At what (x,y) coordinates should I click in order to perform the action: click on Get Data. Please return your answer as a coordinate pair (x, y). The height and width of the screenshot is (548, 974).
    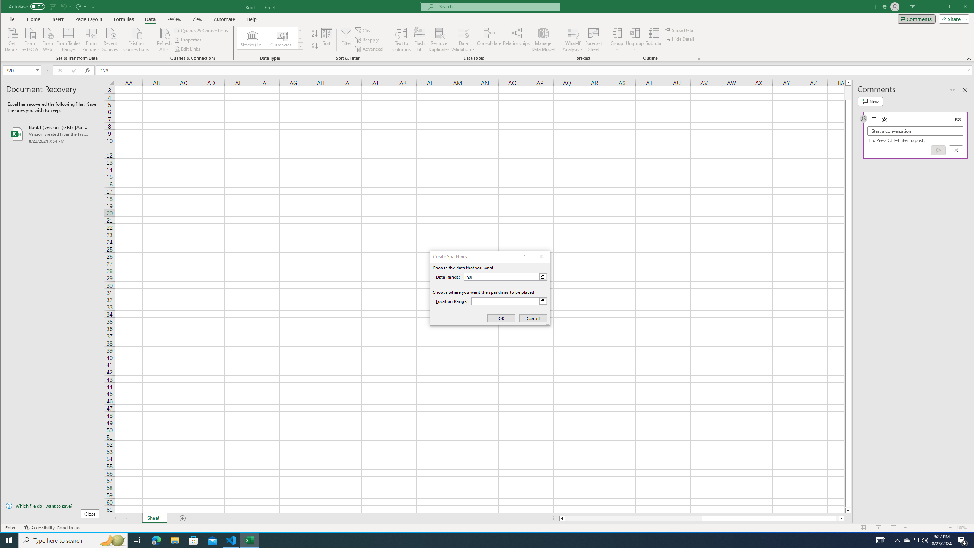
    Looking at the image, I should click on (11, 39).